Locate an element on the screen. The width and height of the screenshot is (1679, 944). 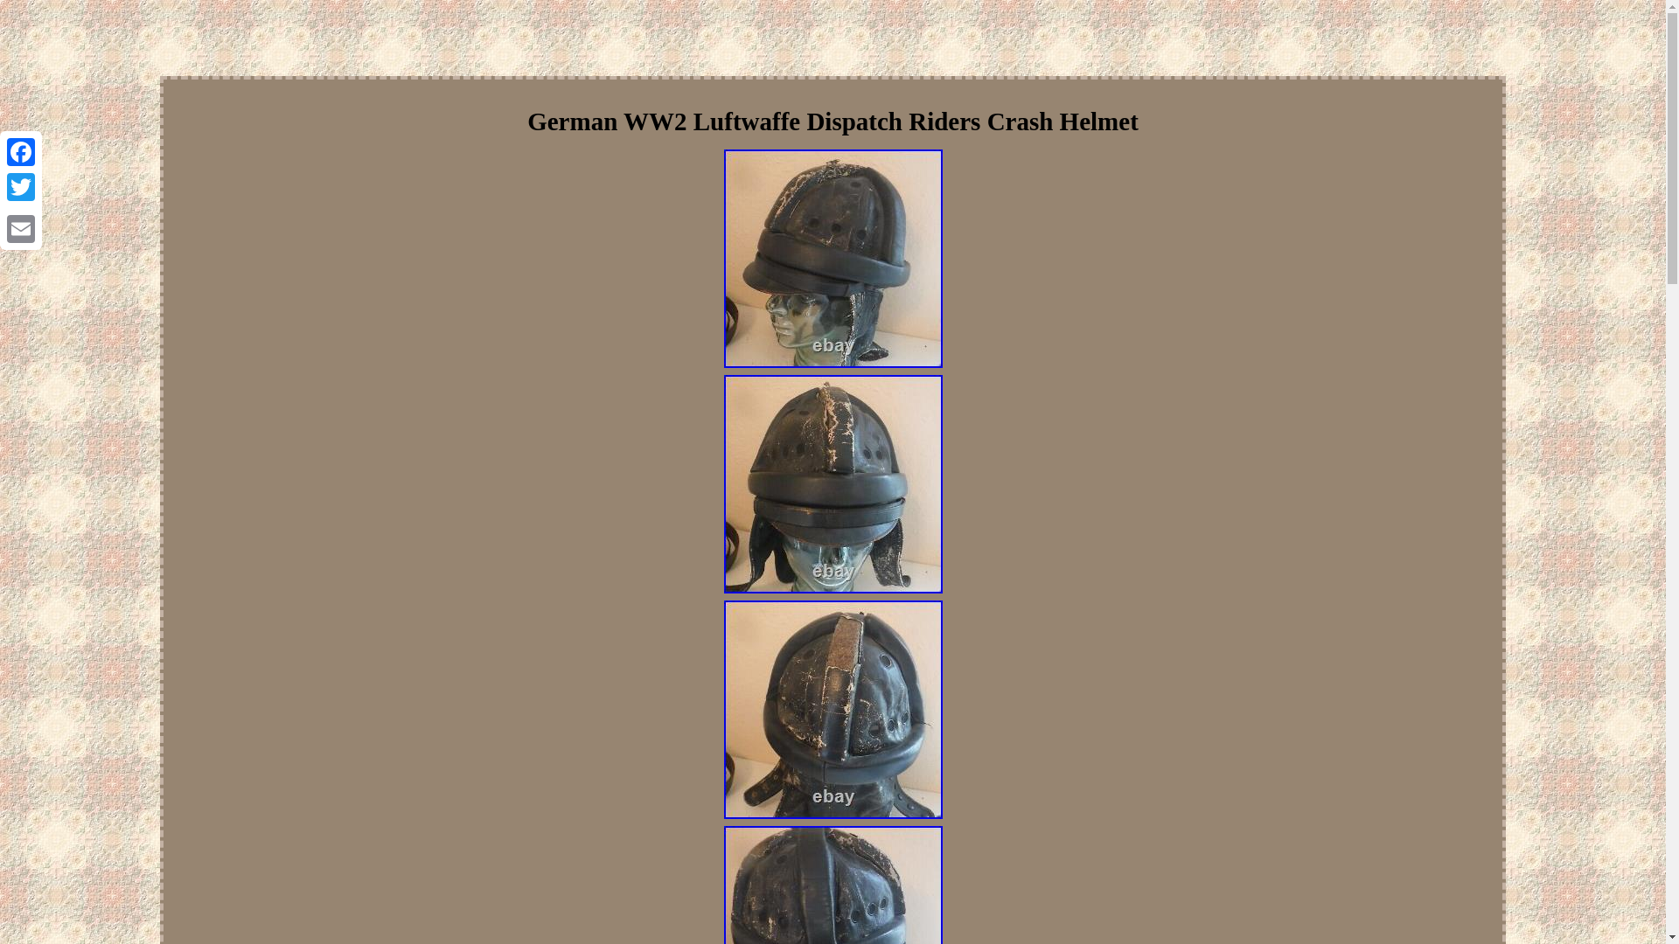
German WW2 Luftwaffe Dispatch Riders Crash Helmet is located at coordinates (833, 259).